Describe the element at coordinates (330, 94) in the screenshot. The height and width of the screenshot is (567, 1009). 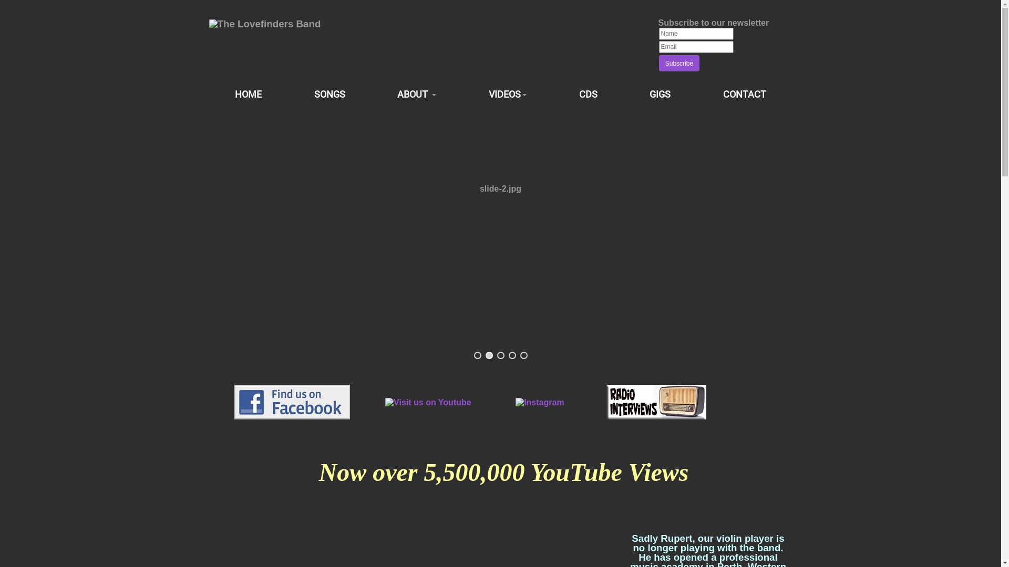
I see `SONGS` at that location.